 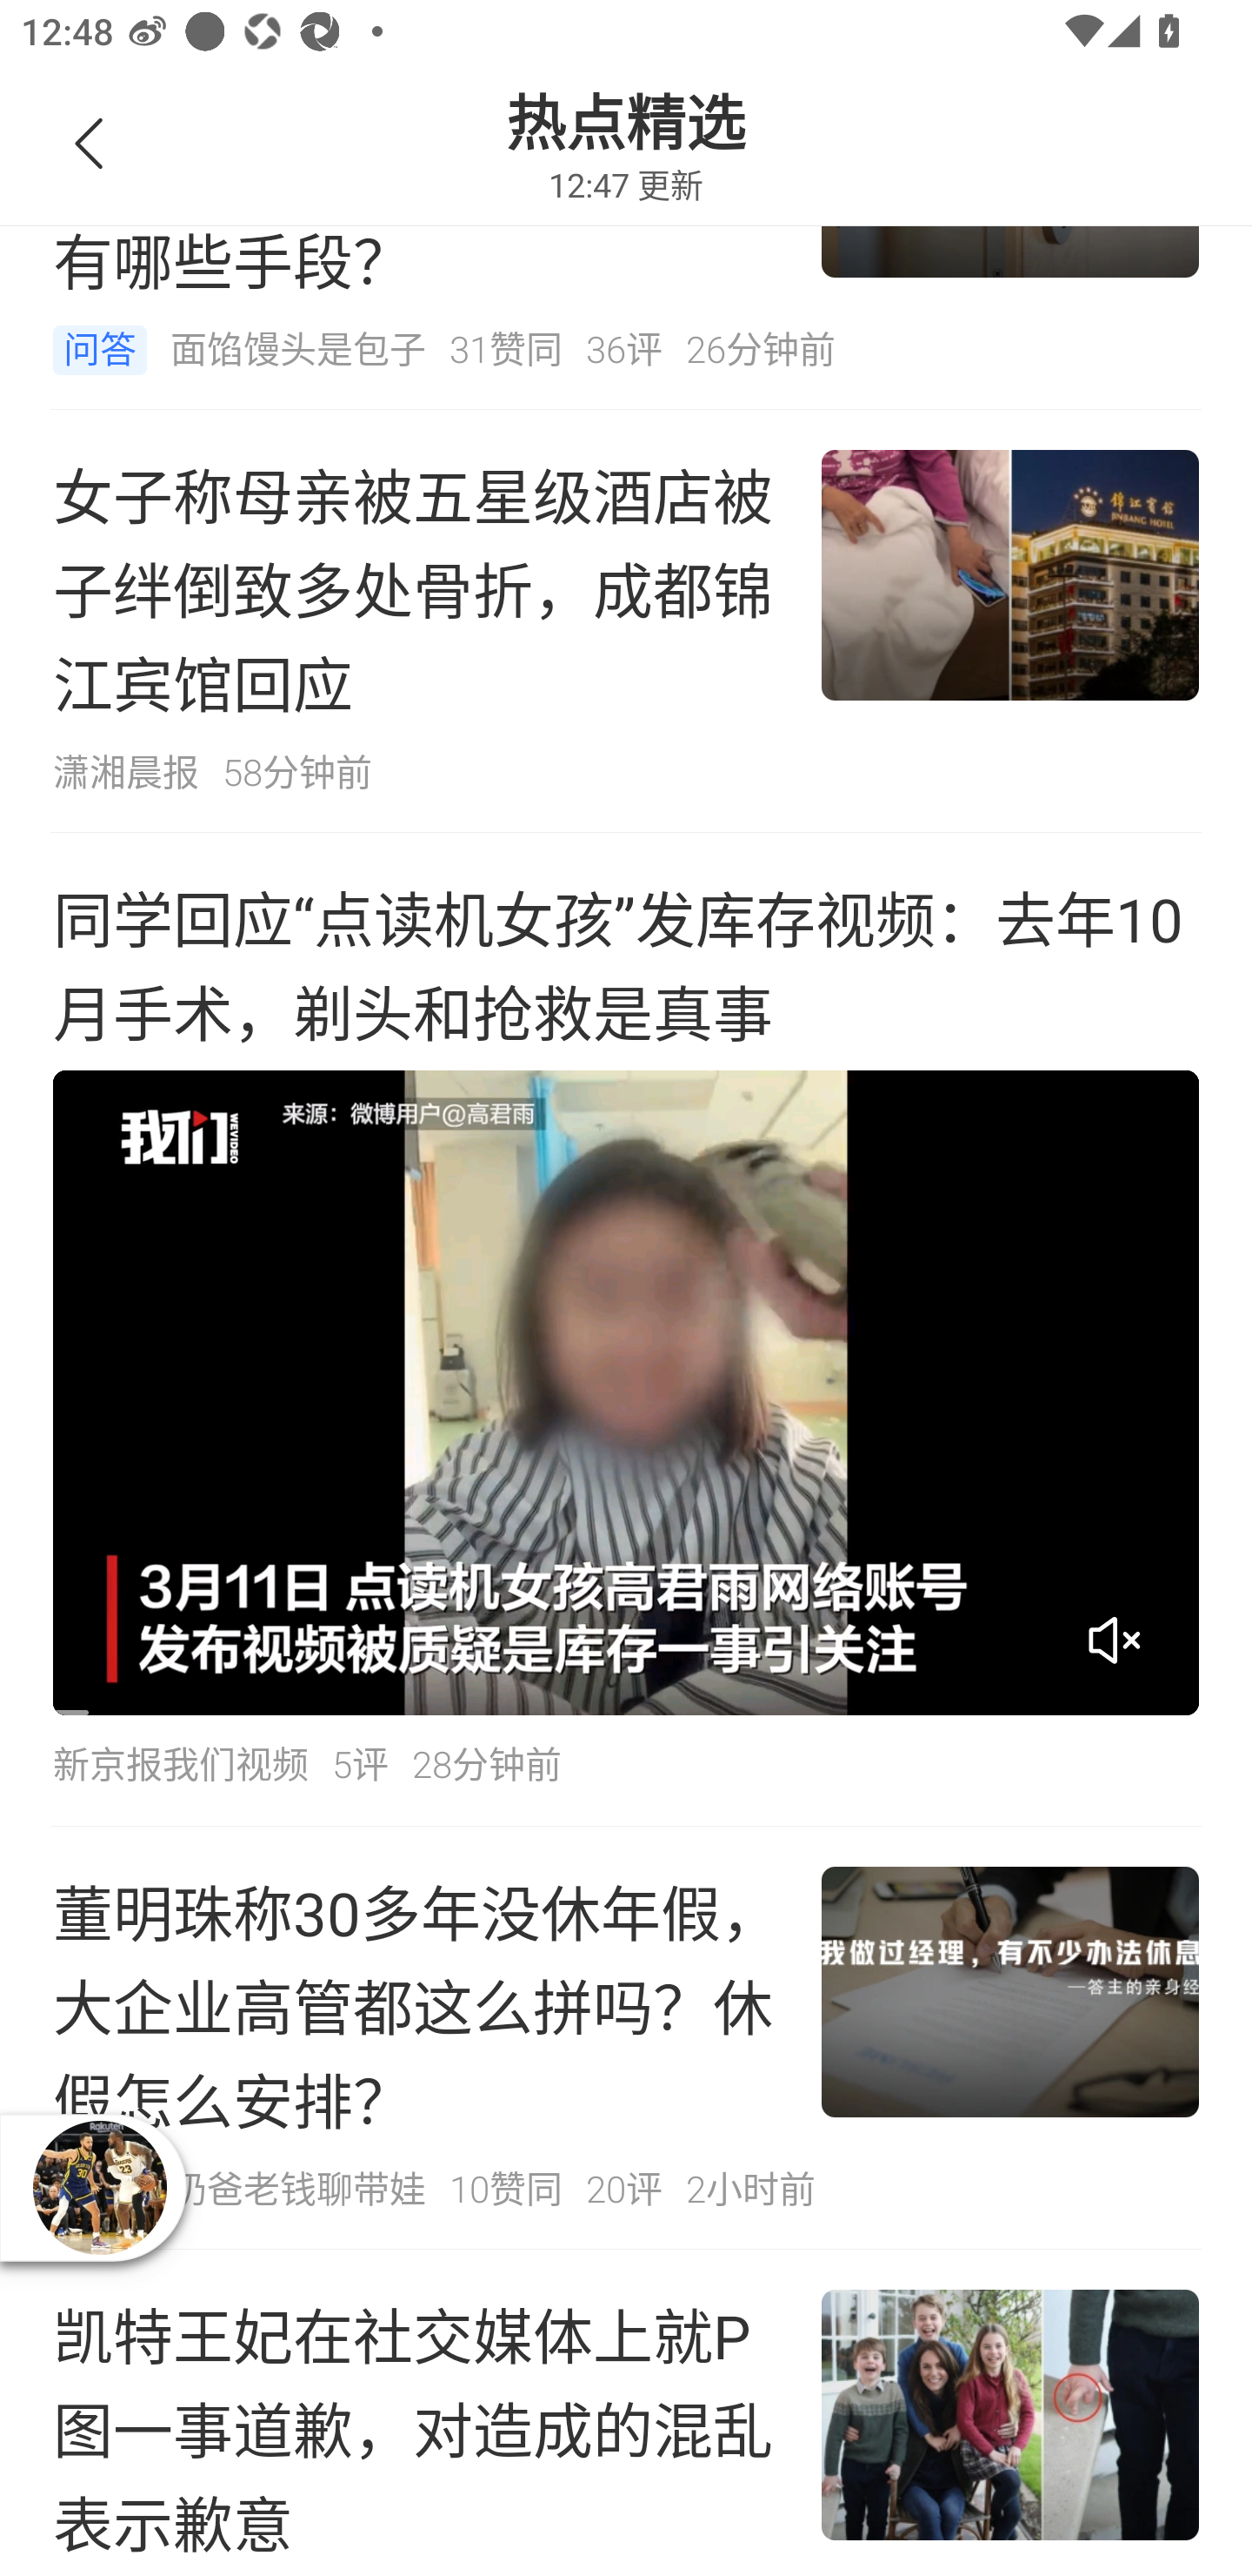 What do you see at coordinates (99, 2187) in the screenshot?
I see `播放器` at bounding box center [99, 2187].